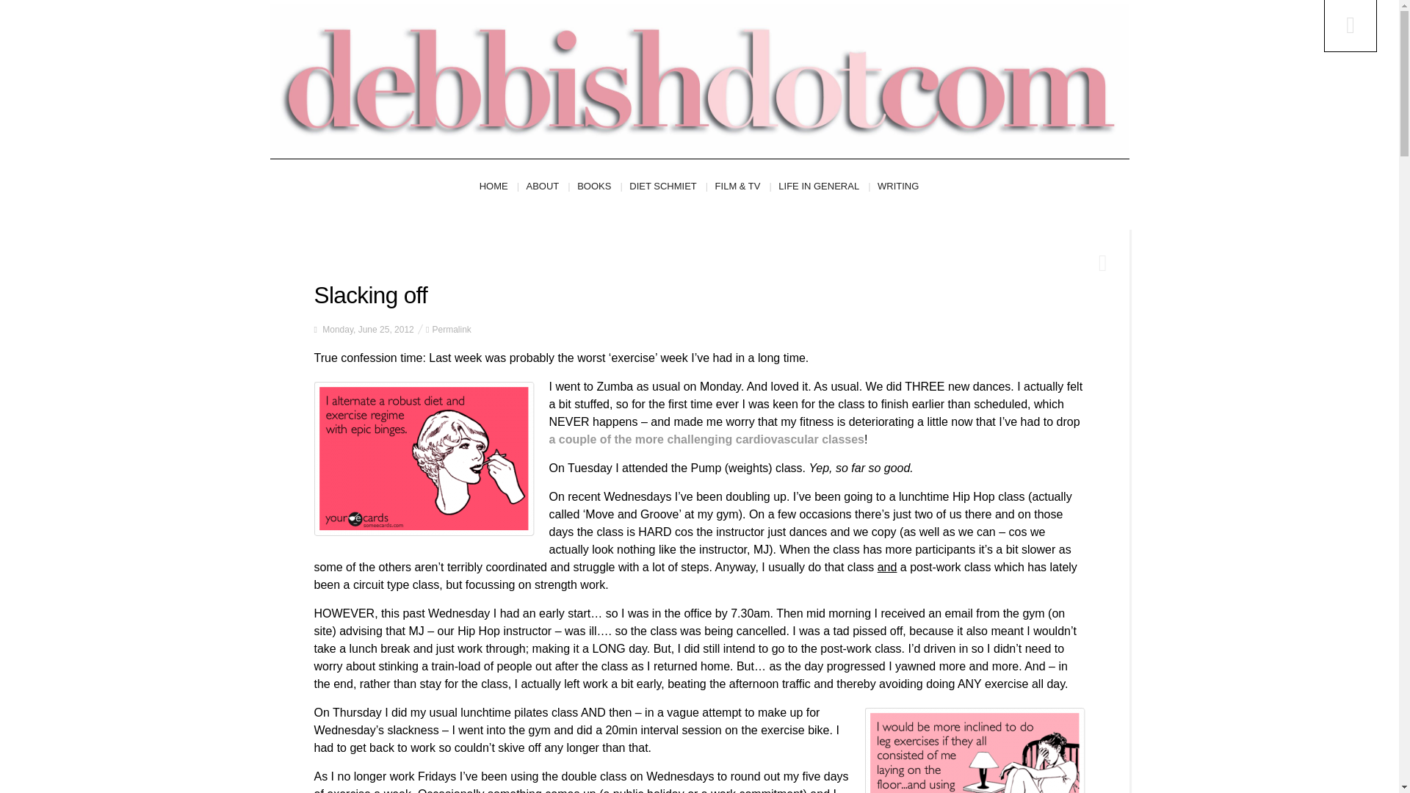 The height and width of the screenshot is (793, 1410). What do you see at coordinates (707, 439) in the screenshot?
I see `a couple of the more challenging cardiovascular classes` at bounding box center [707, 439].